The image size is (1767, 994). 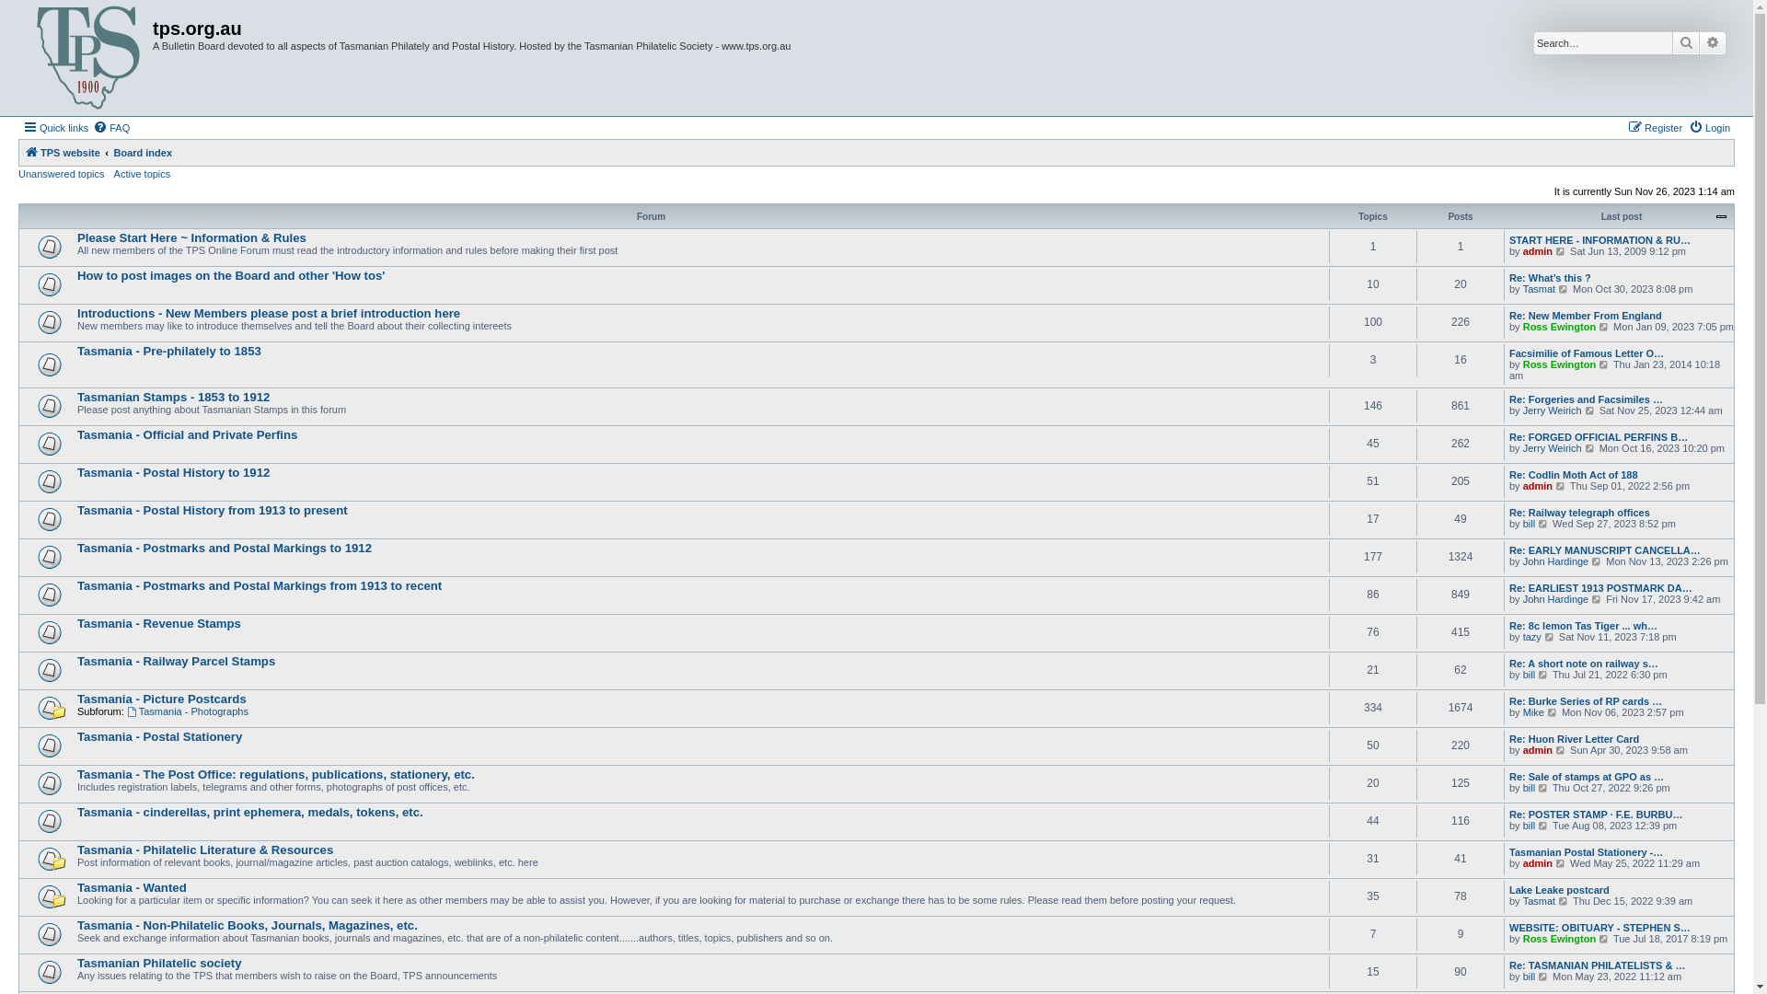 I want to click on View the latest post, so click(x=1553, y=712).